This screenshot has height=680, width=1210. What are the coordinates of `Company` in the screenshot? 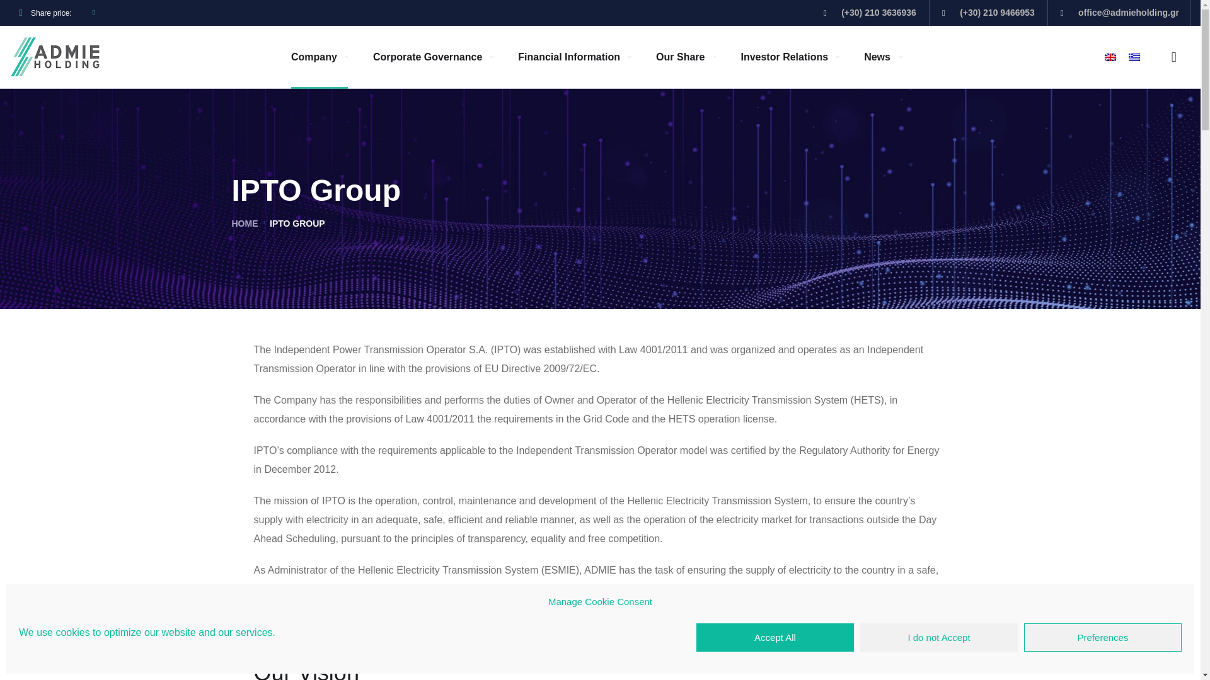 It's located at (320, 57).